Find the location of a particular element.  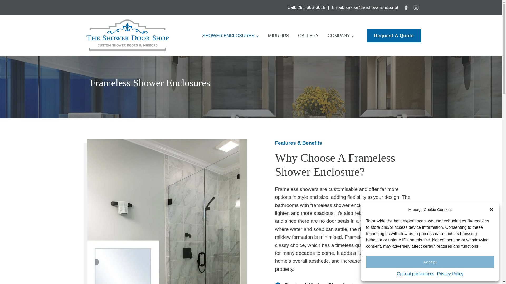

251-666-6615 is located at coordinates (311, 7).